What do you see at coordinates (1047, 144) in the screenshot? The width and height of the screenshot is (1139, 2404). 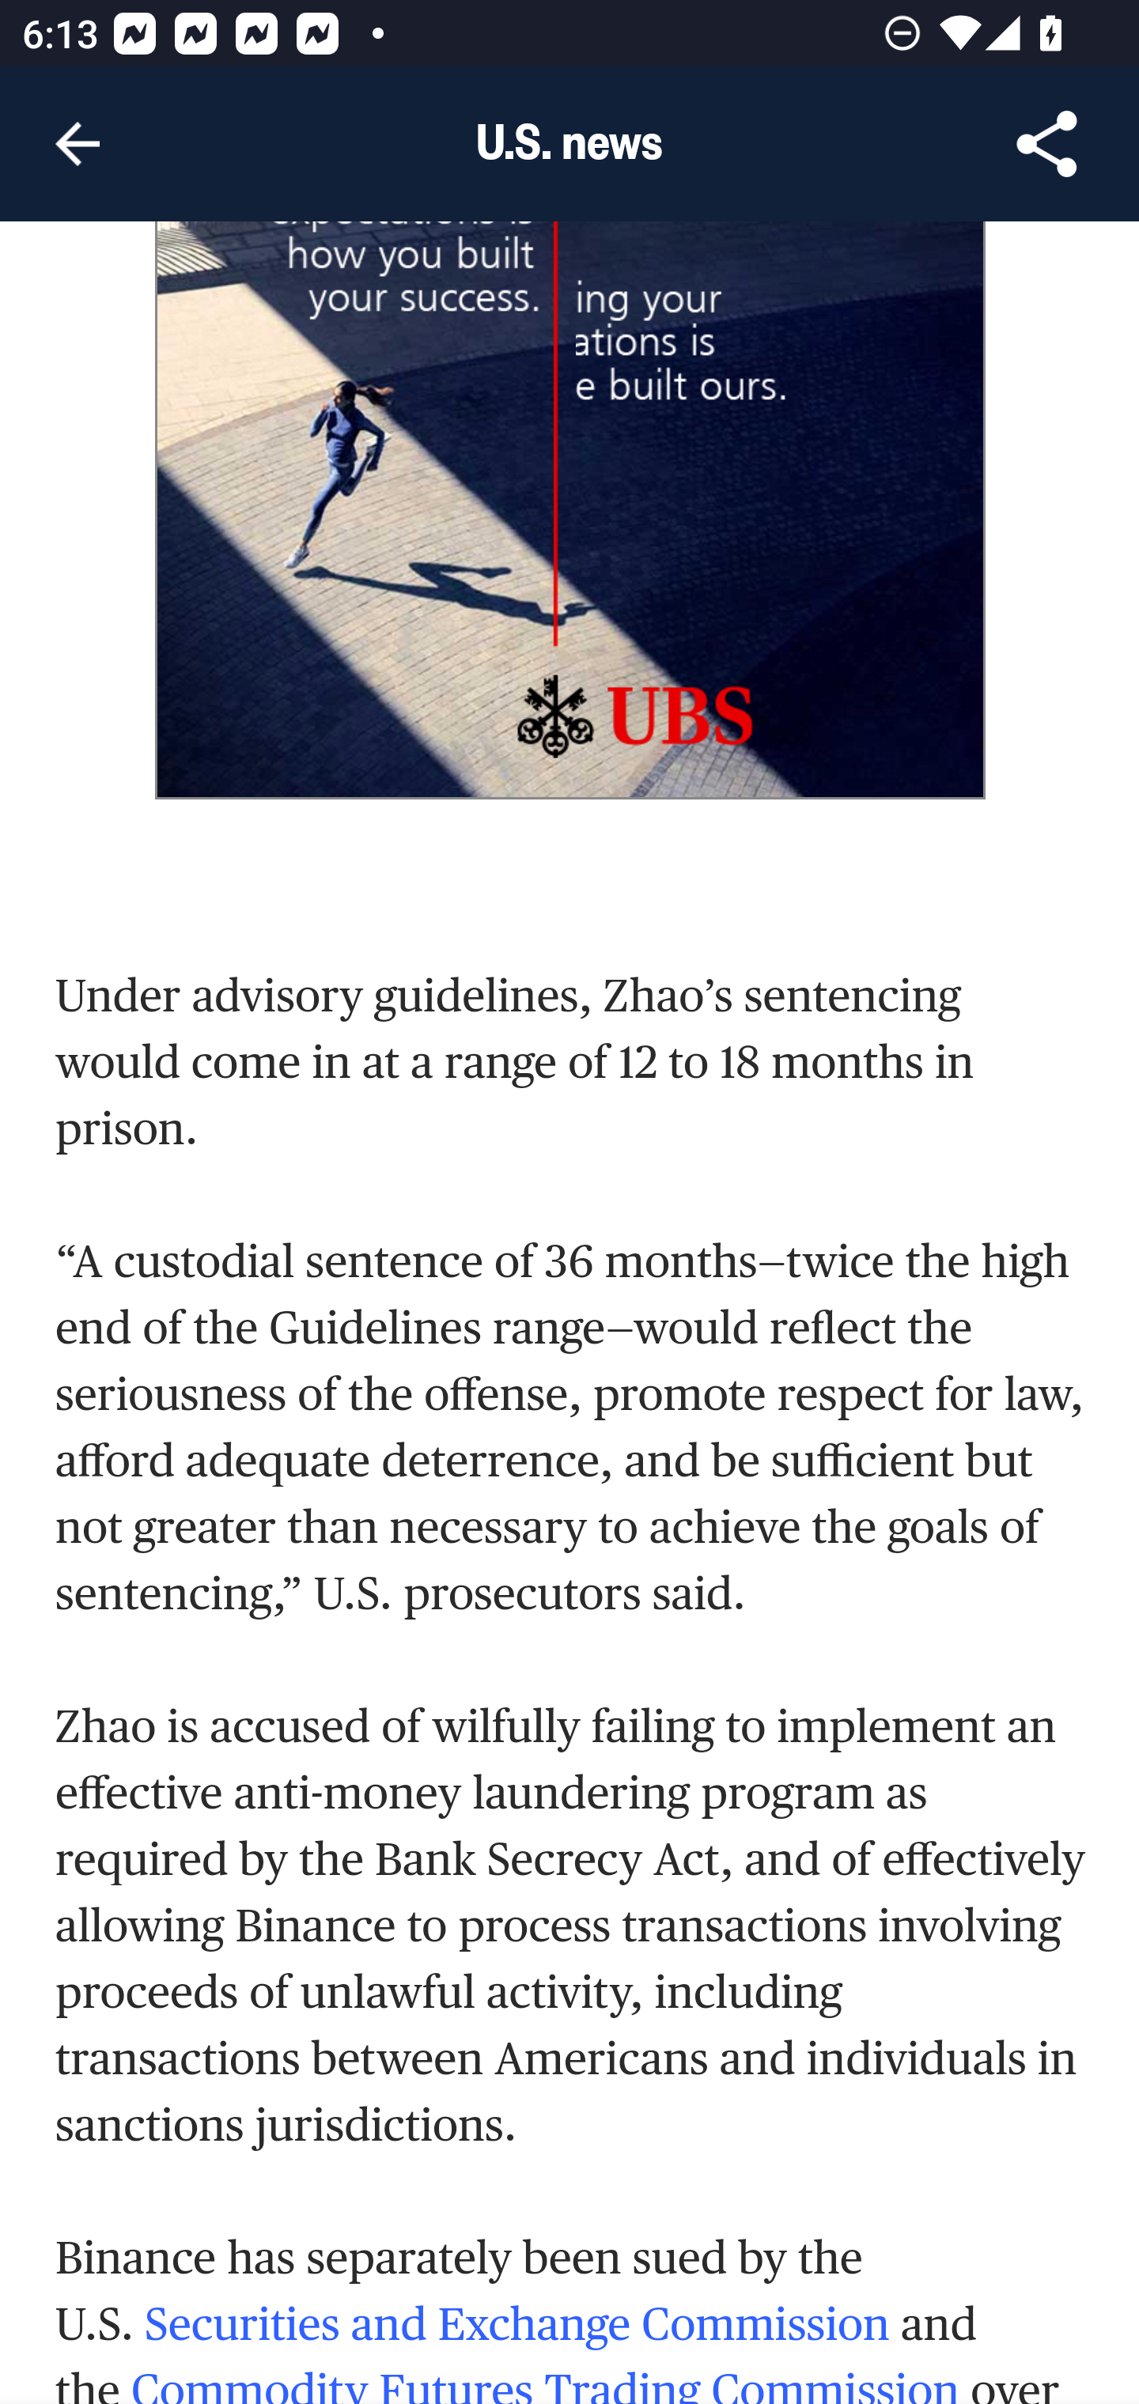 I see `Share Article, button` at bounding box center [1047, 144].